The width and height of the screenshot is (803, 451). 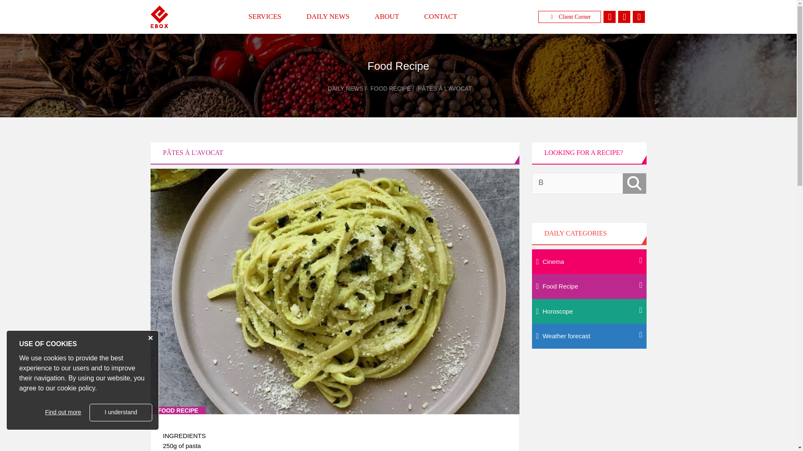 I want to click on FOOD RECIPE, so click(x=390, y=89).